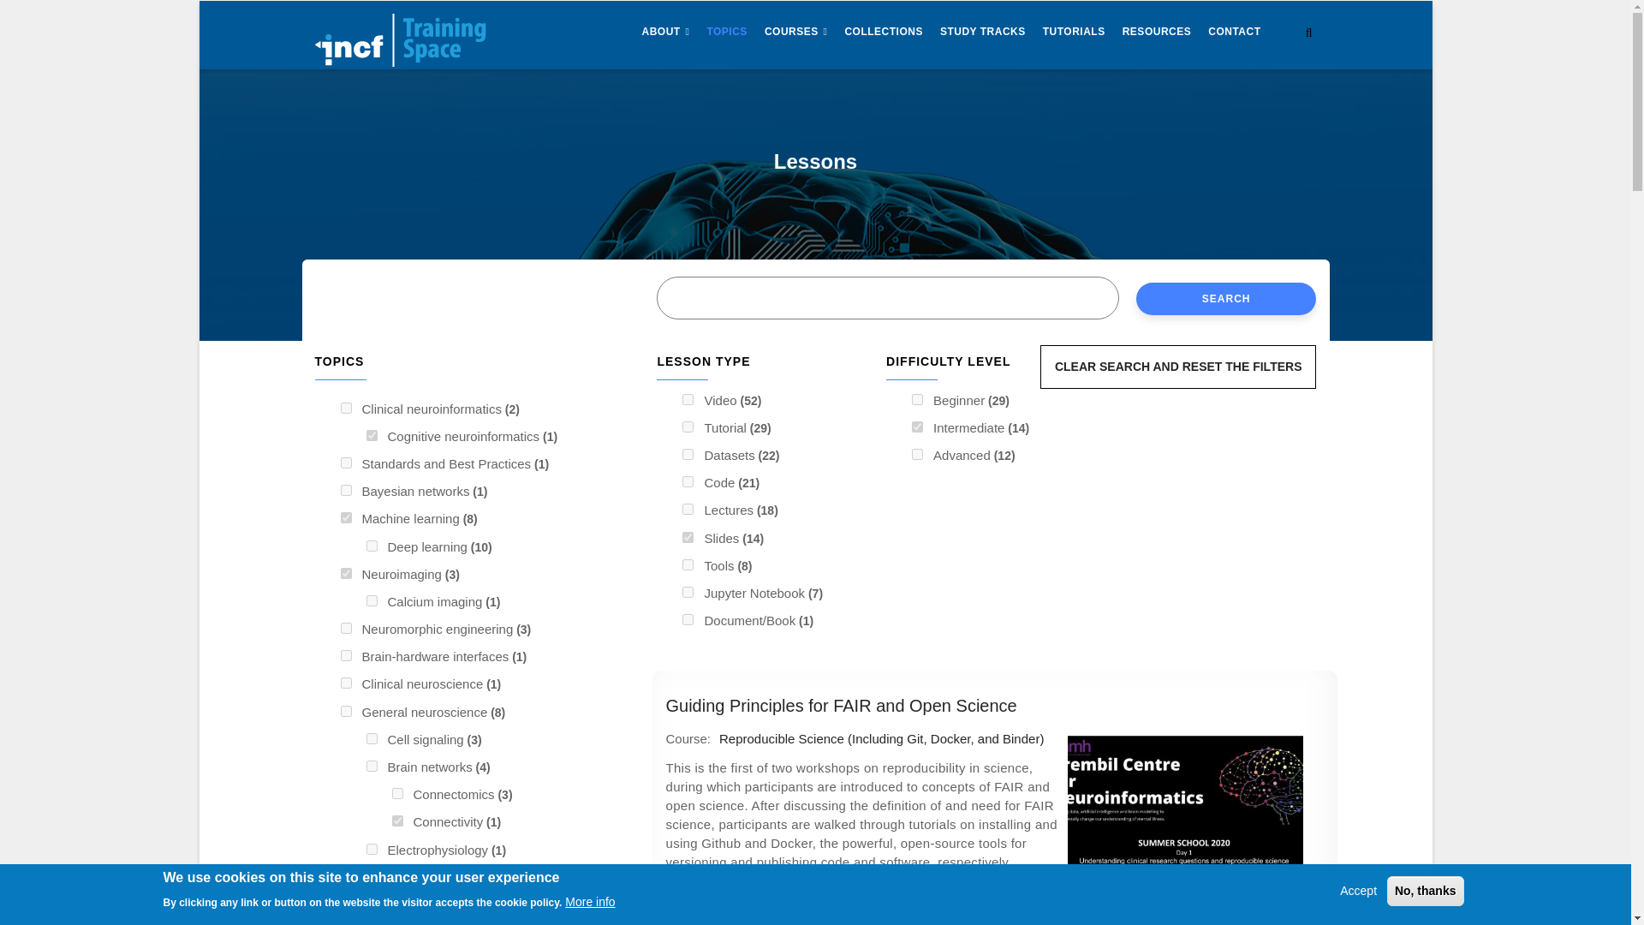  Describe the element at coordinates (781, 920) in the screenshot. I see `Erin Dickie and Sejal Patel` at that location.